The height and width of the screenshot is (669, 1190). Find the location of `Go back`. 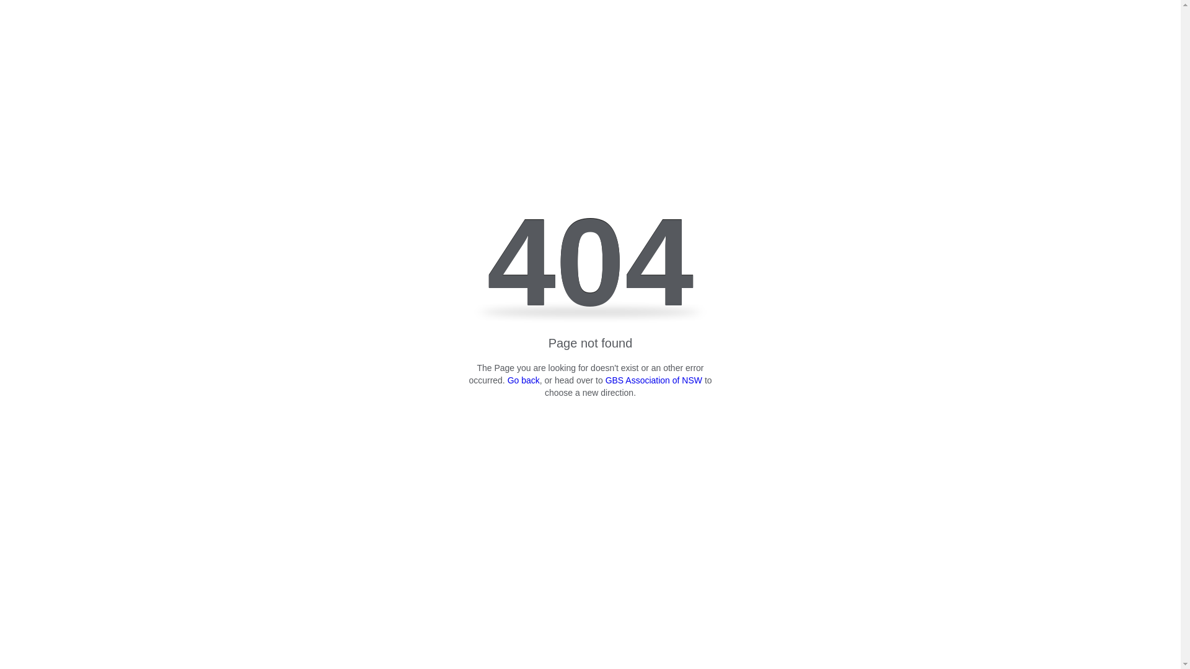

Go back is located at coordinates (524, 380).